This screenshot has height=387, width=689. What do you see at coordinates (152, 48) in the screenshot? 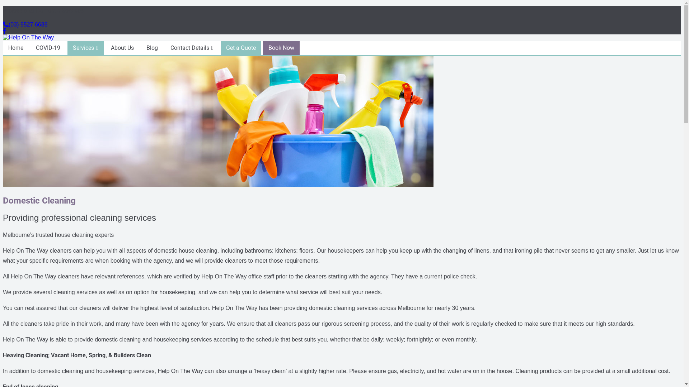
I see `Blog` at bounding box center [152, 48].